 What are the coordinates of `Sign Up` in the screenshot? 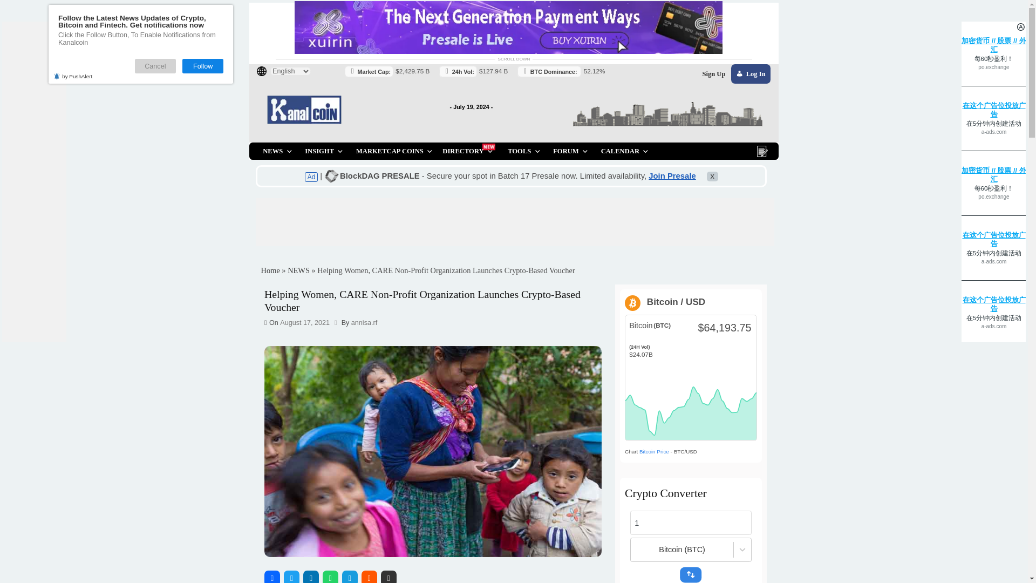 It's located at (793, 82).